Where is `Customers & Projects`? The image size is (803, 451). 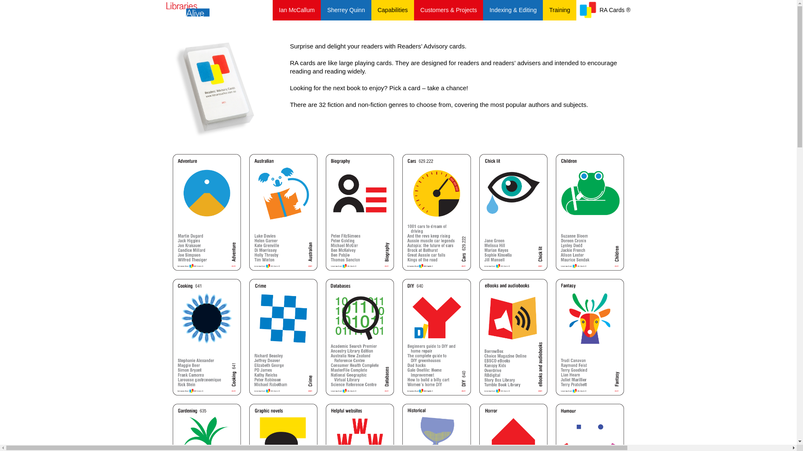 Customers & Projects is located at coordinates (448, 10).